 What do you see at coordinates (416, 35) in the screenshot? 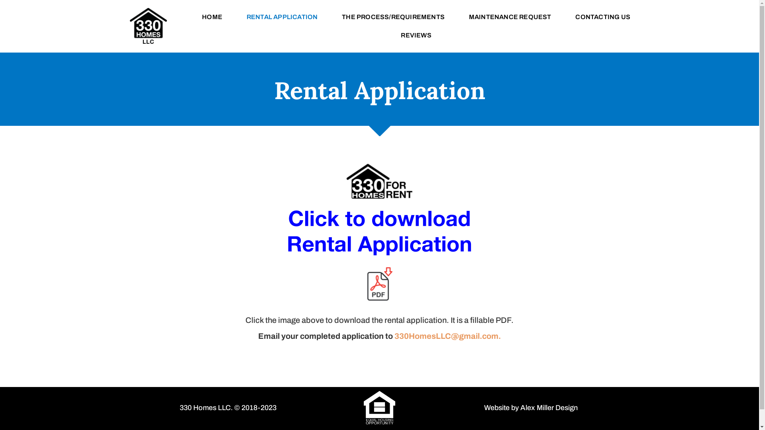
I see `REVIEWS` at bounding box center [416, 35].